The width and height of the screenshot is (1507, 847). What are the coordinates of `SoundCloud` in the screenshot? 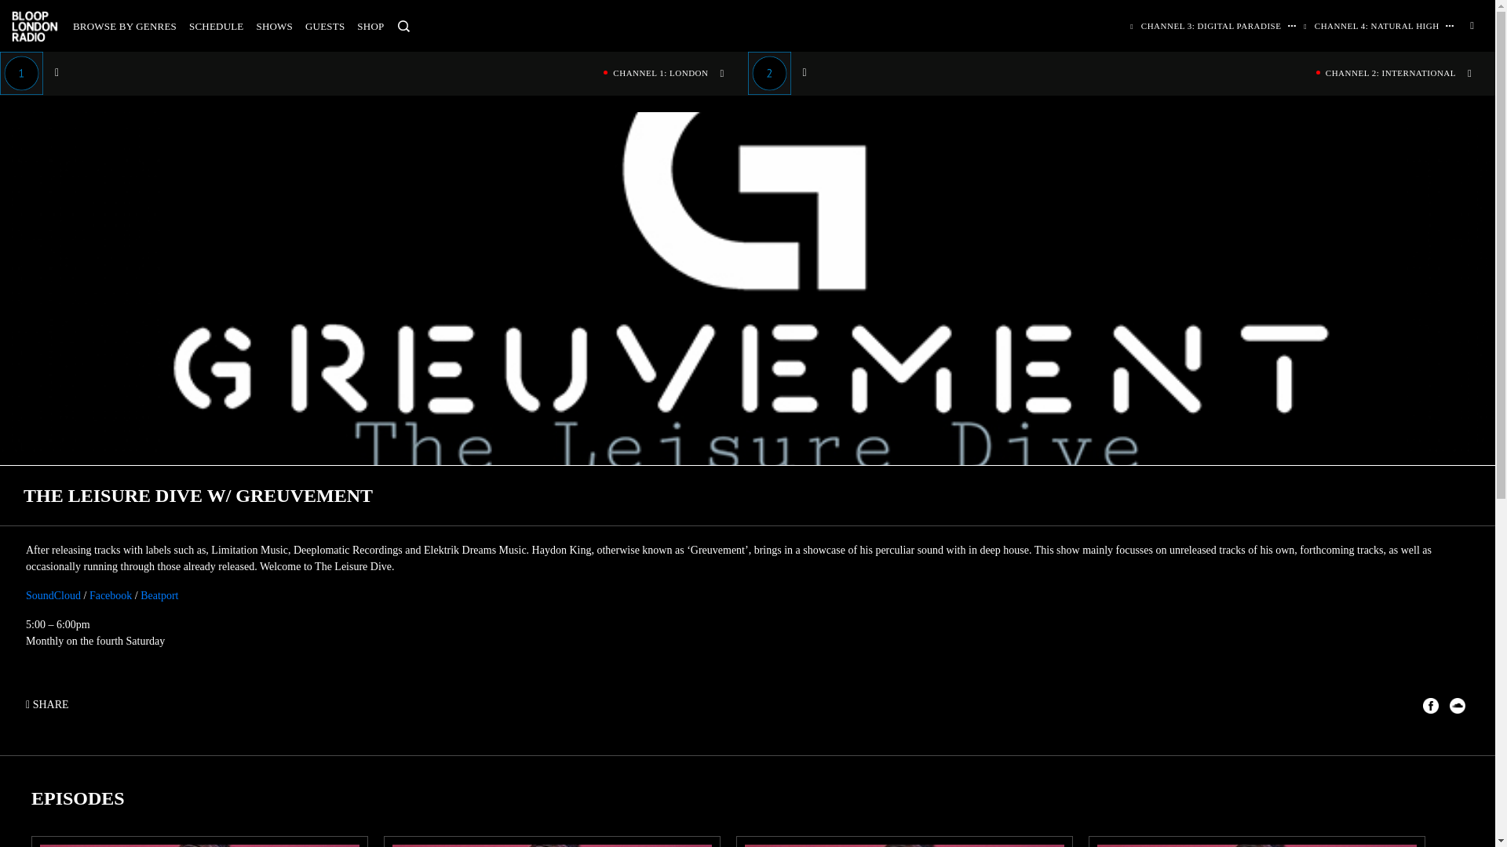 It's located at (53, 594).